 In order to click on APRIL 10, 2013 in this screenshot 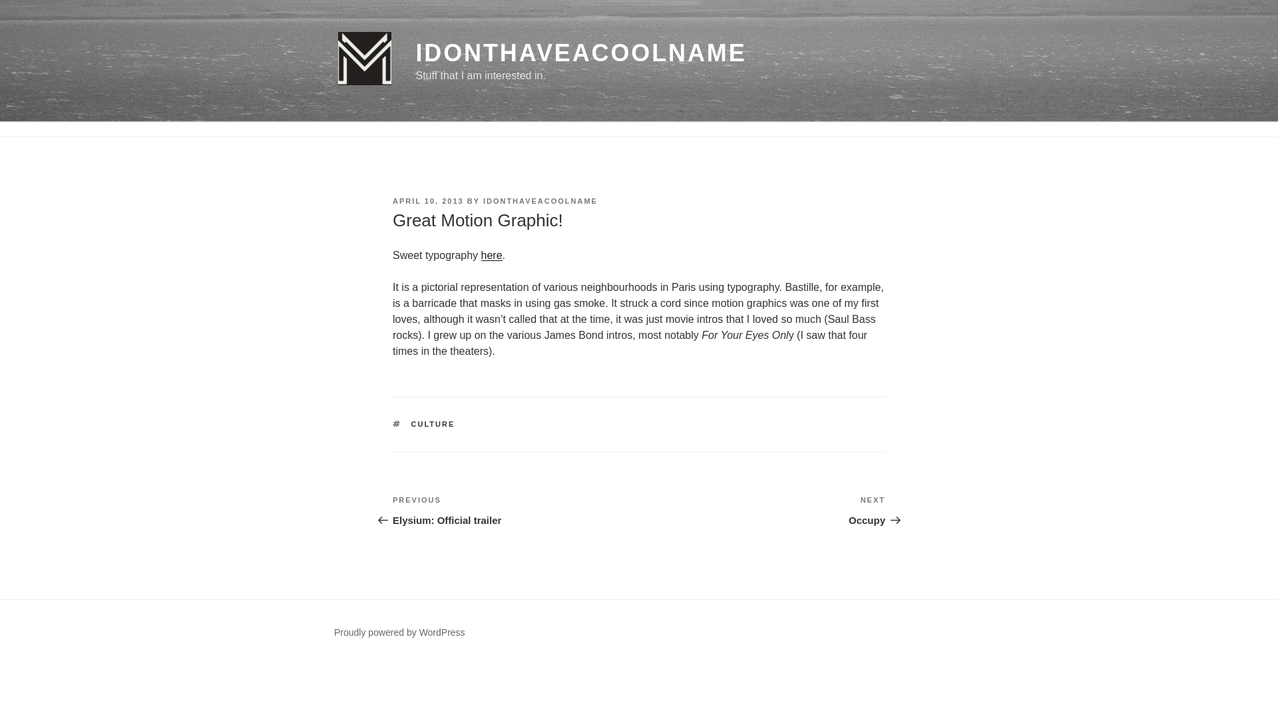, I will do `click(399, 632)`.